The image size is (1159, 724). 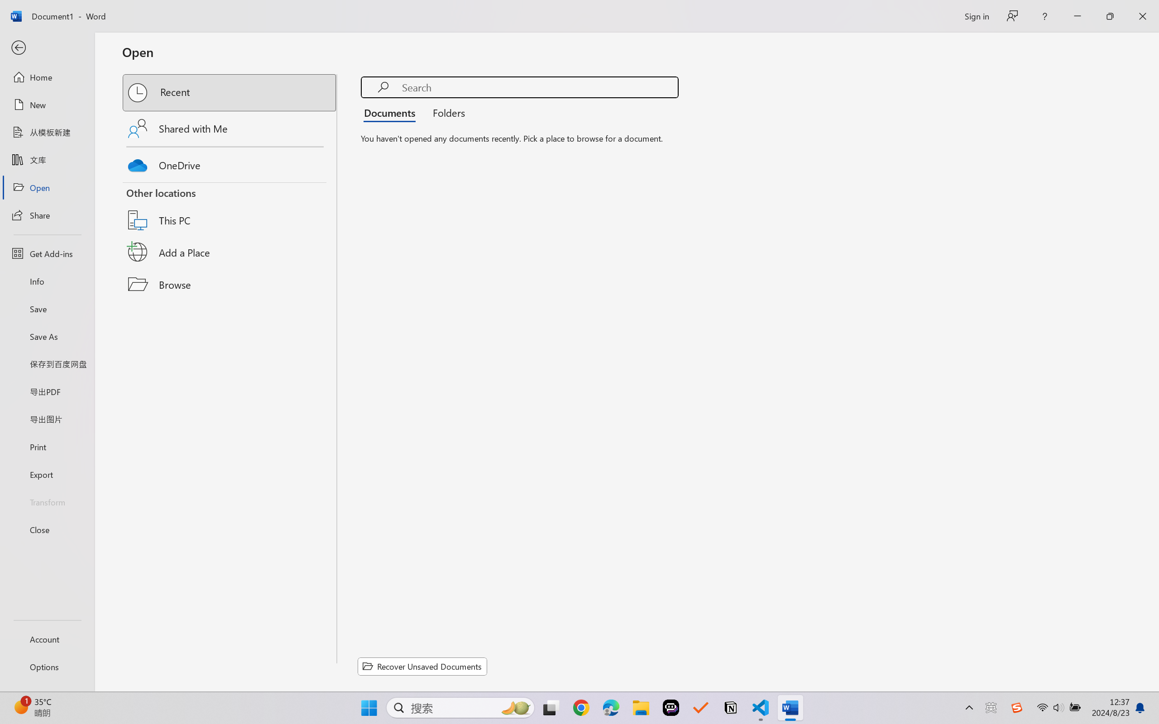 I want to click on Folders, so click(x=446, y=112).